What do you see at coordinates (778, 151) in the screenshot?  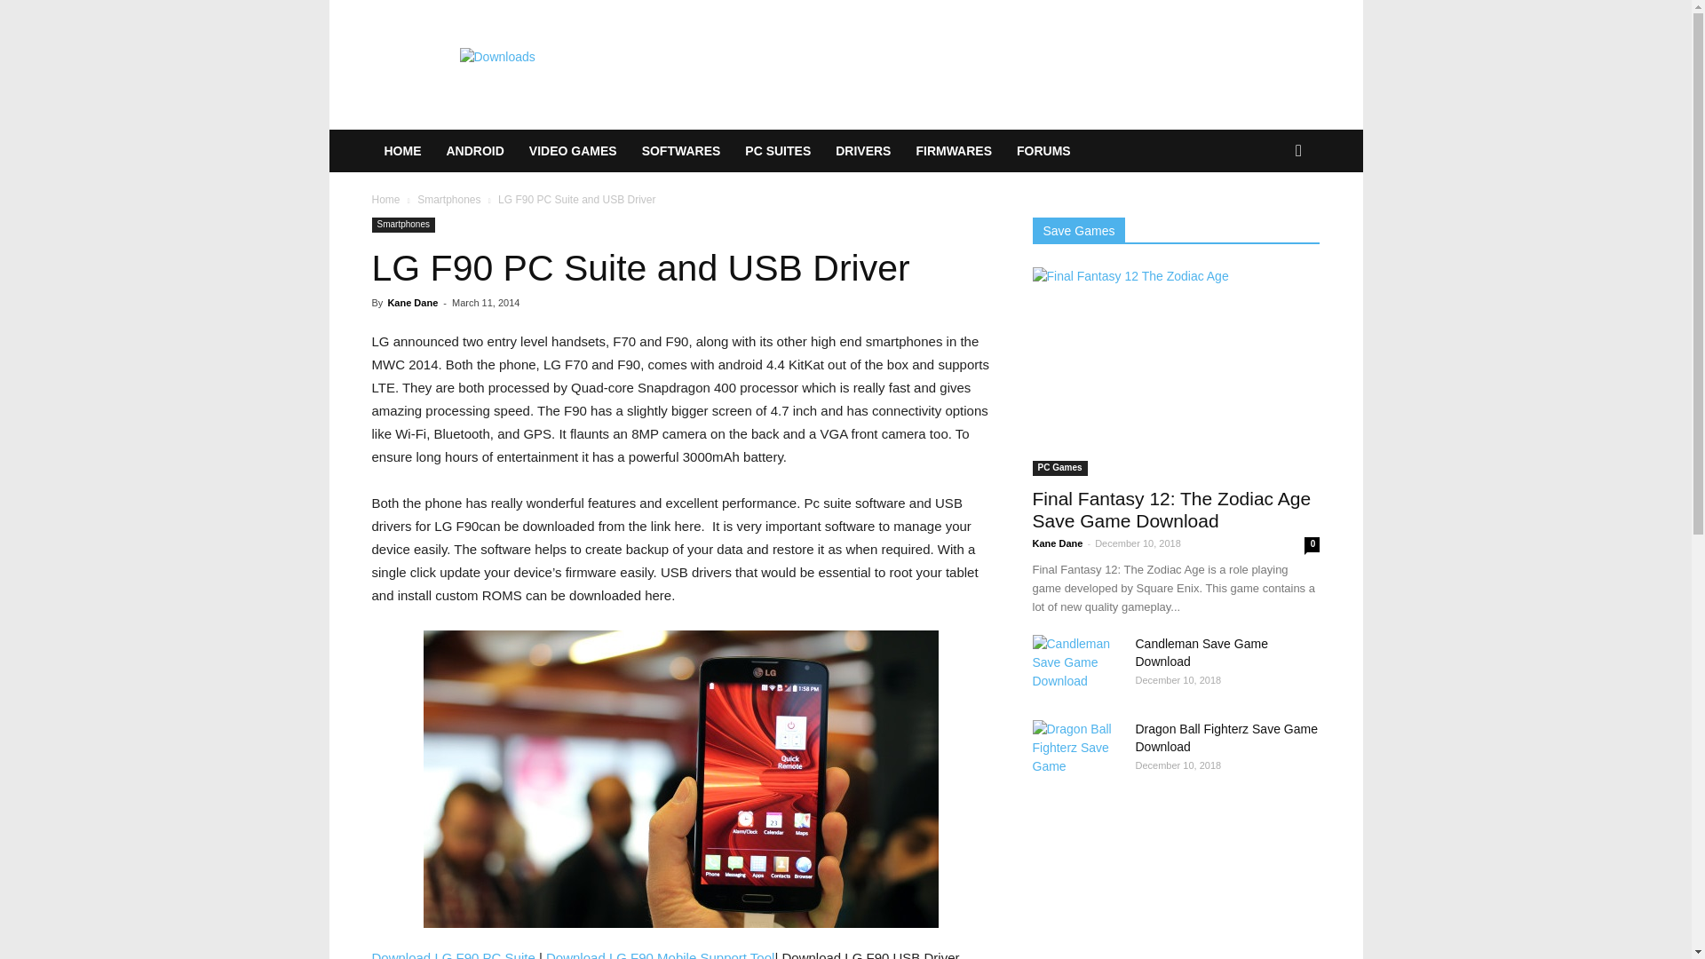 I see `PC SUITES` at bounding box center [778, 151].